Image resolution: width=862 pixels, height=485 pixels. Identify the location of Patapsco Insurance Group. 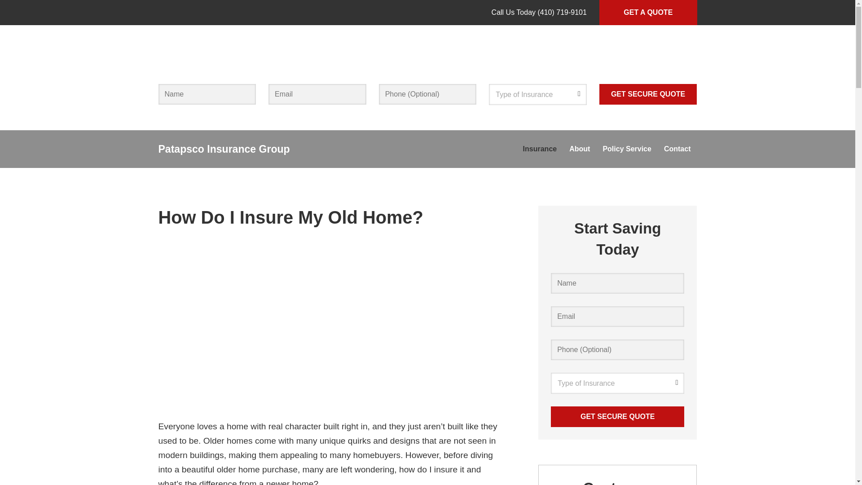
(224, 149).